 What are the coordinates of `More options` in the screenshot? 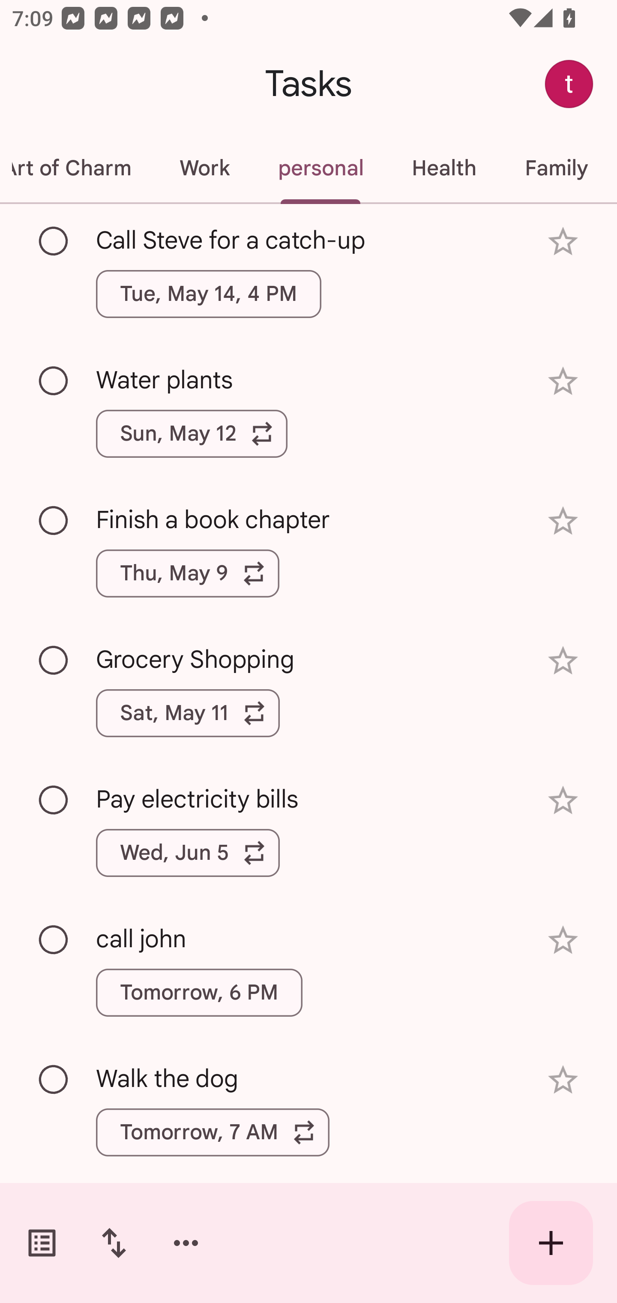 It's located at (186, 1243).